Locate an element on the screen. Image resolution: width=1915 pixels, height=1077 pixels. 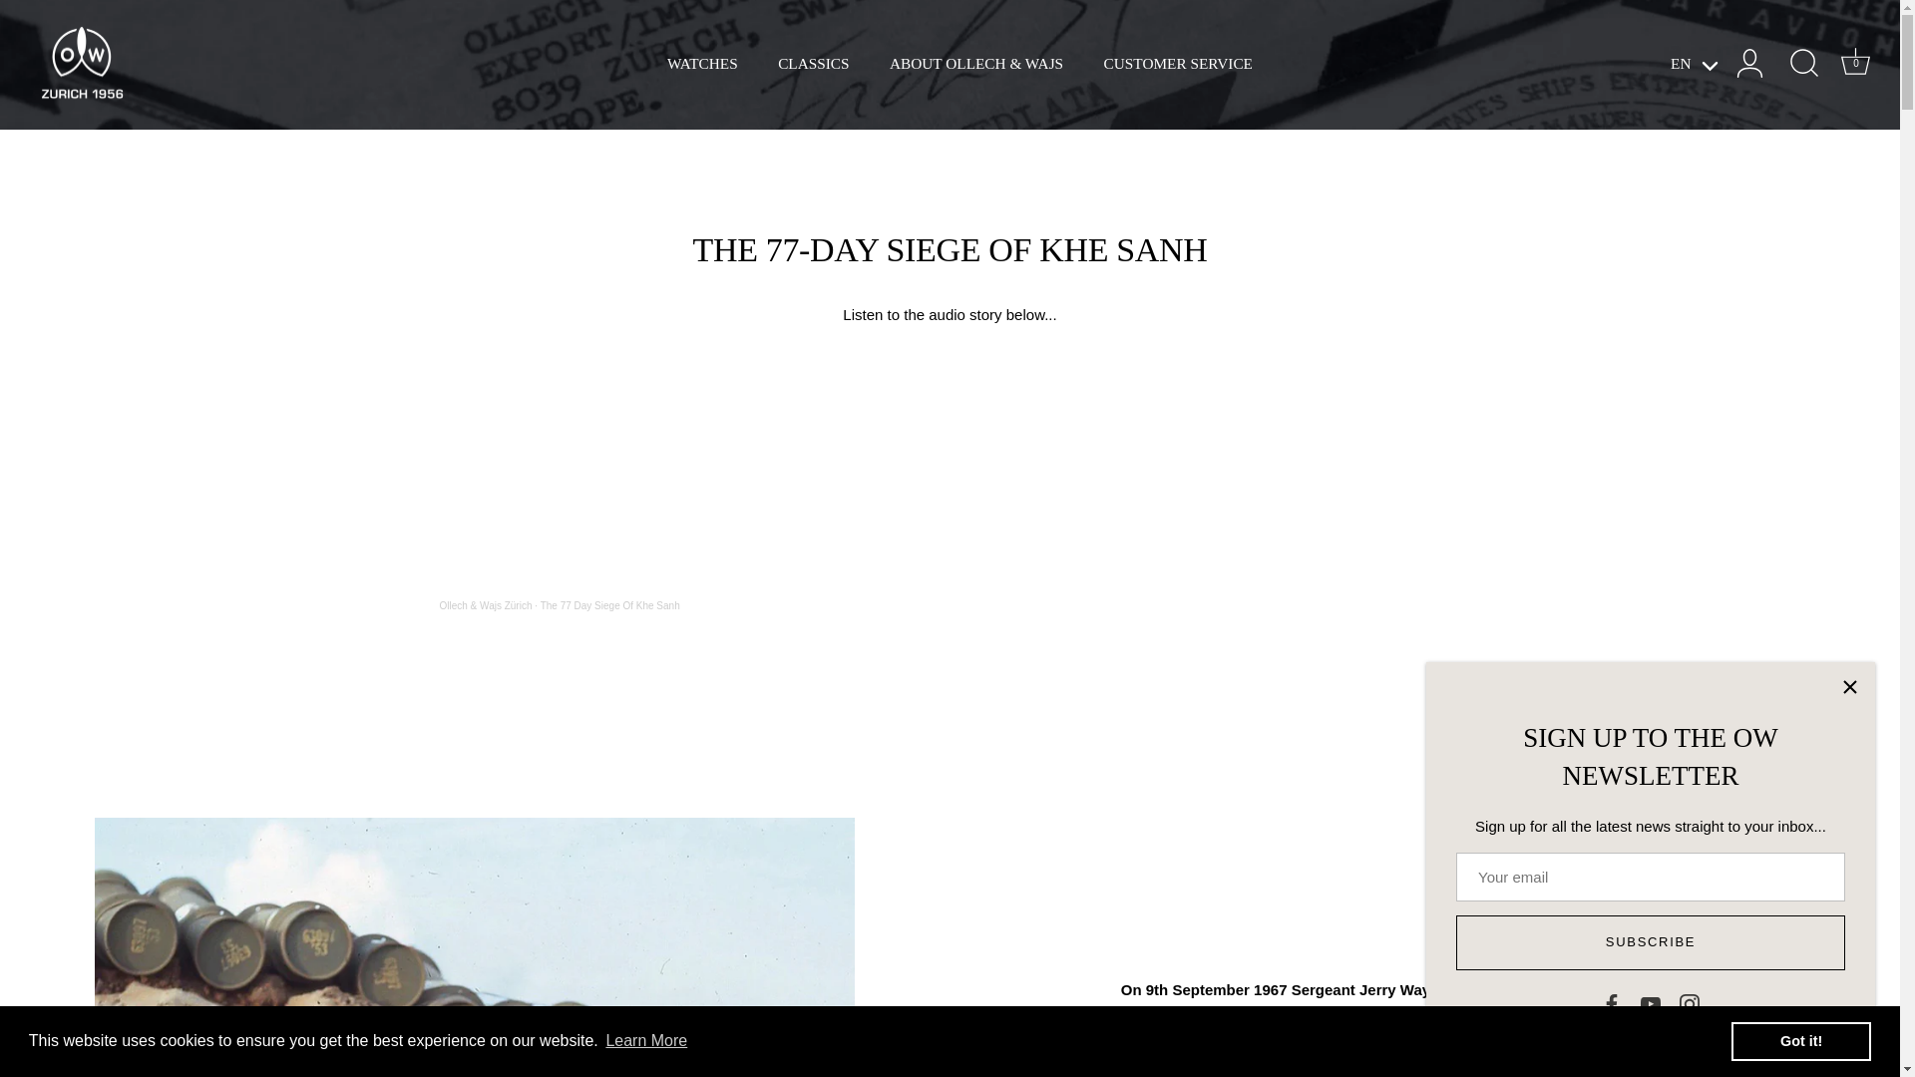
Youtube is located at coordinates (1800, 1040).